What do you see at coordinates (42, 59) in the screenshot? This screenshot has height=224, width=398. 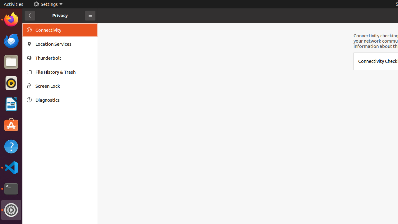 I see `Trash` at bounding box center [42, 59].